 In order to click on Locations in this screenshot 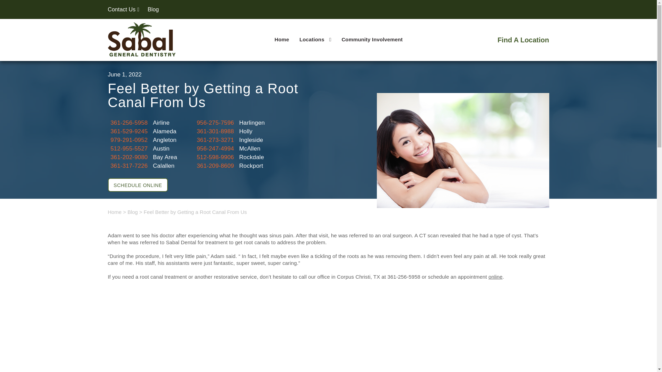, I will do `click(315, 39)`.